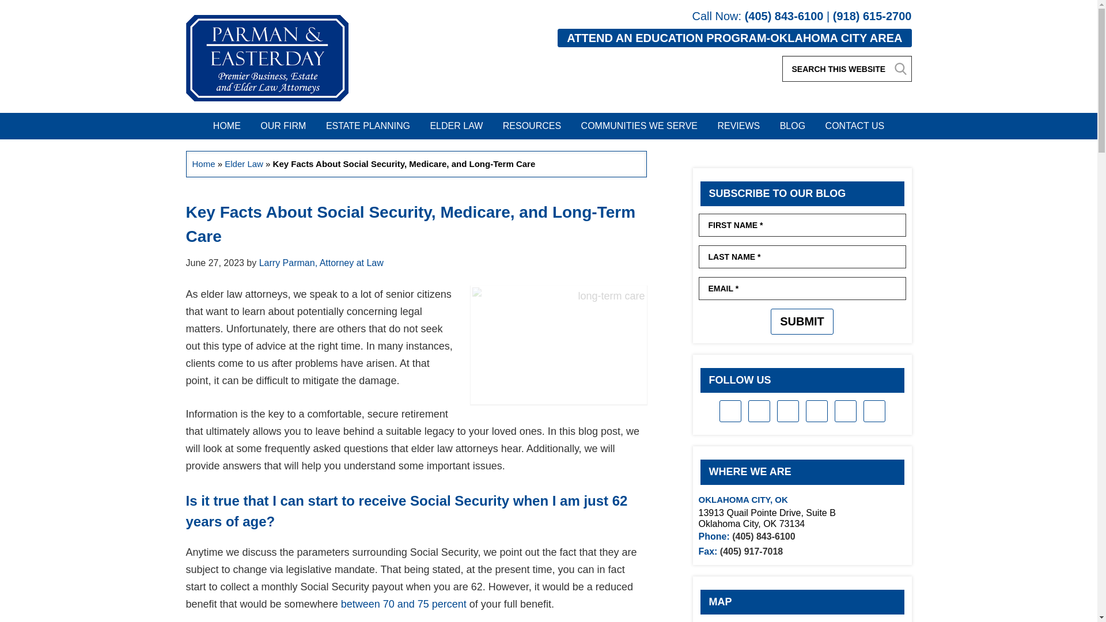 This screenshot has width=1106, height=622. What do you see at coordinates (456, 126) in the screenshot?
I see `ELDER LAW` at bounding box center [456, 126].